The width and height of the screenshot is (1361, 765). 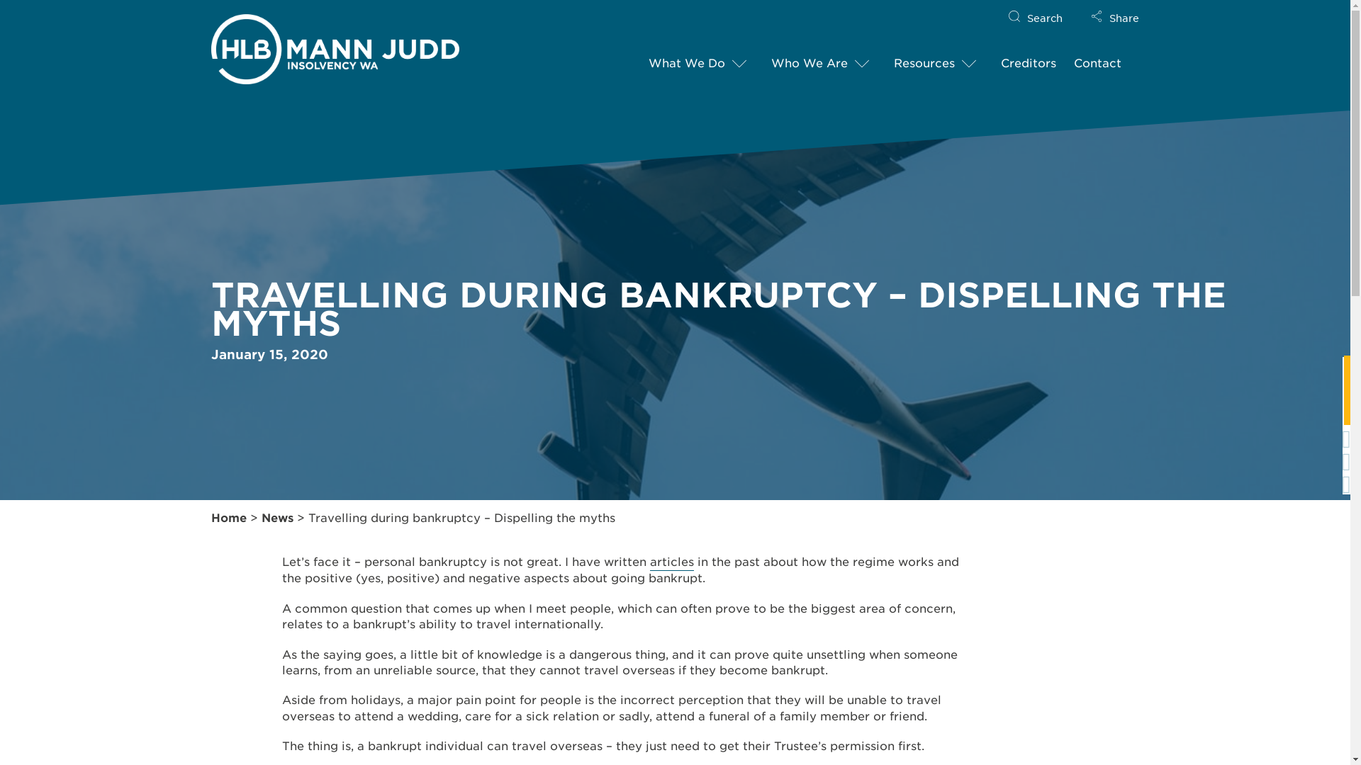 I want to click on Resources, so click(x=924, y=65).